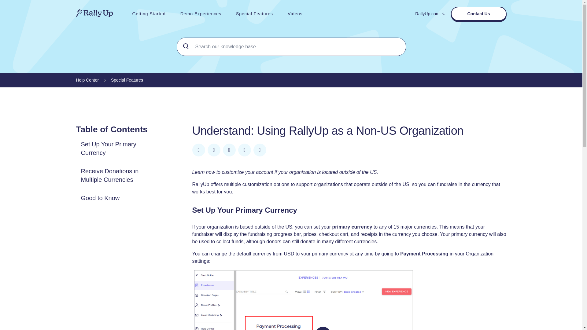  I want to click on RallyUp.com, so click(430, 13).